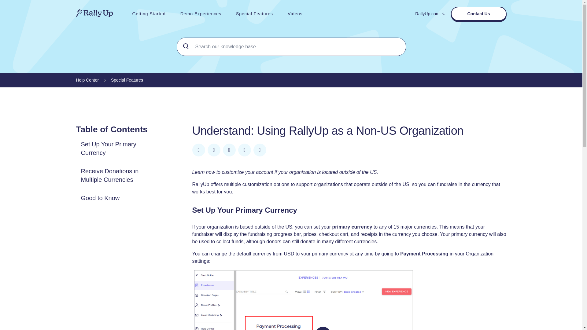  I want to click on RallyUp.com, so click(430, 13).